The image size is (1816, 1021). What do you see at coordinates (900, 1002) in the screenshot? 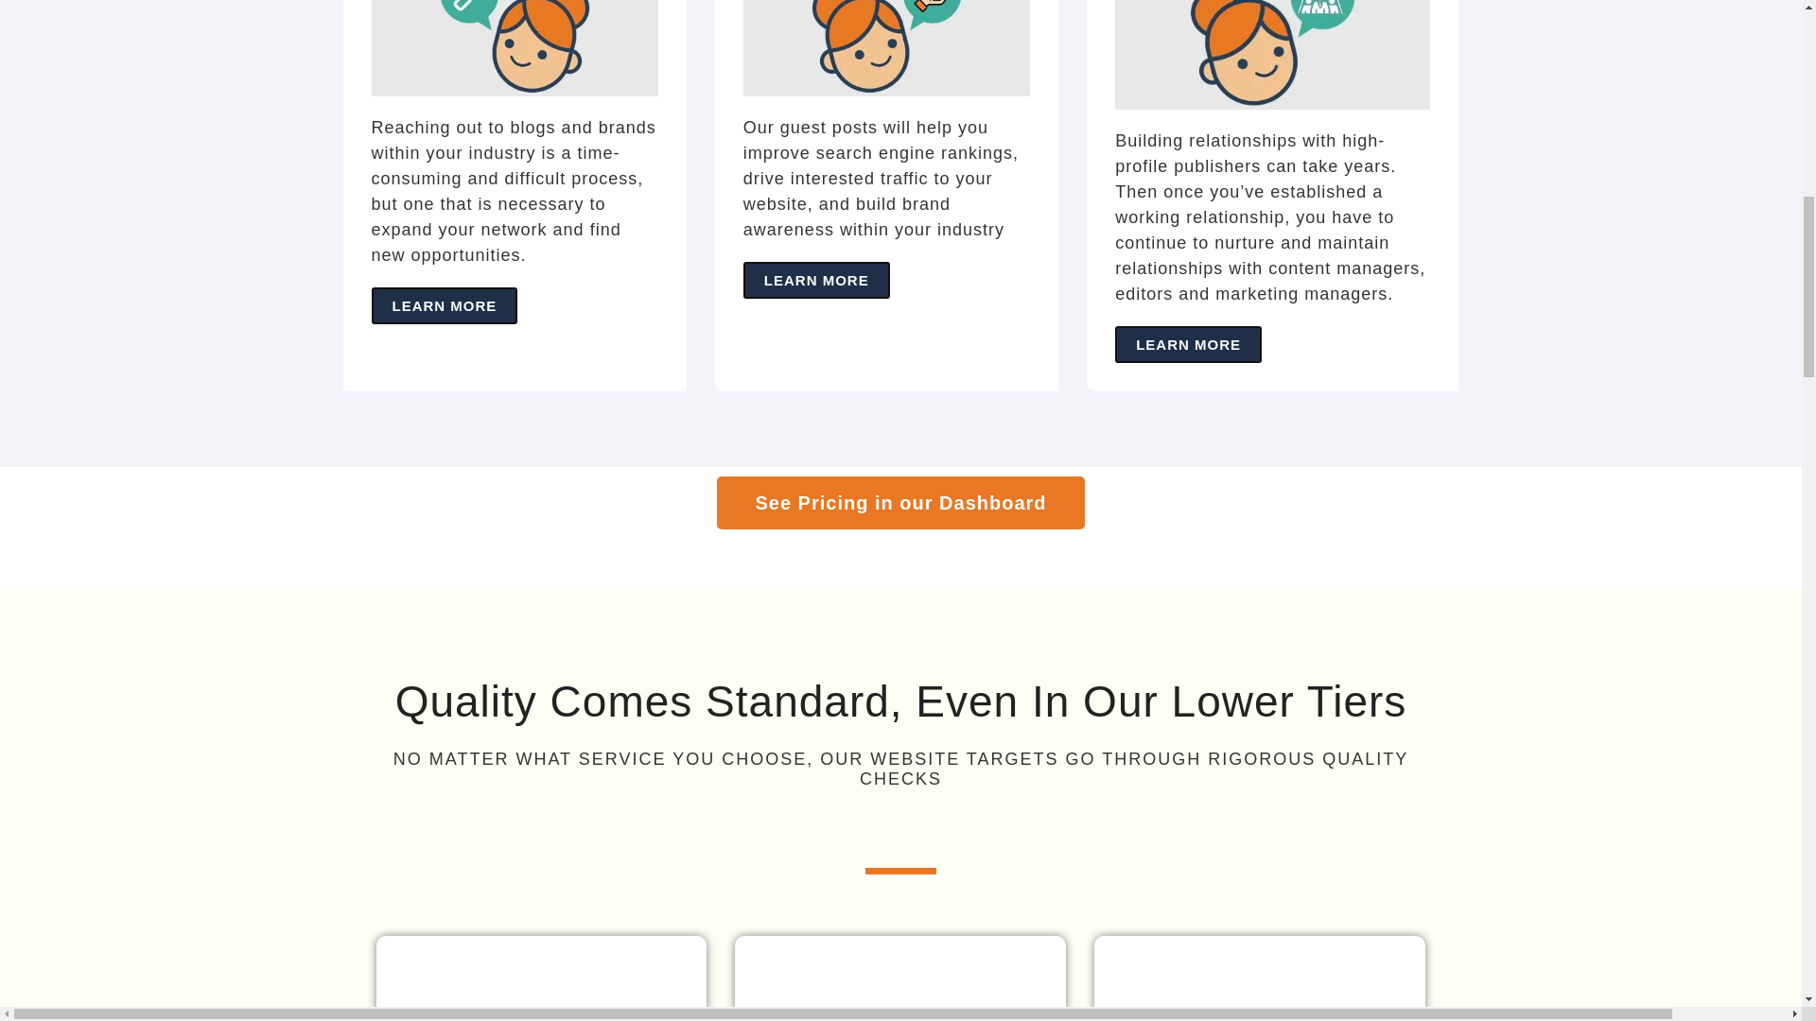
I see `trust-icon` at bounding box center [900, 1002].